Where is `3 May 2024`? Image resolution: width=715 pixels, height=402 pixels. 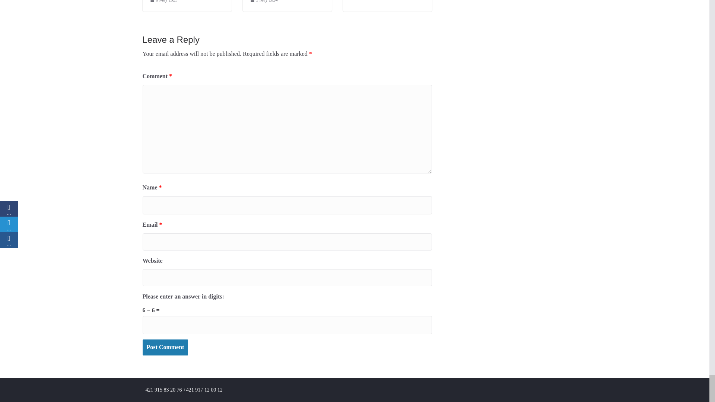
3 May 2024 is located at coordinates (264, 2).